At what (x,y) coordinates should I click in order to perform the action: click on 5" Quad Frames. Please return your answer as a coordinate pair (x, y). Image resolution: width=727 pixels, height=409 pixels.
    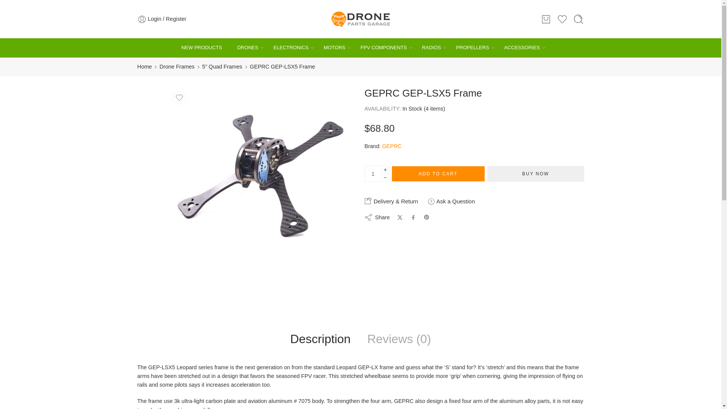
    Looking at the image, I should click on (222, 67).